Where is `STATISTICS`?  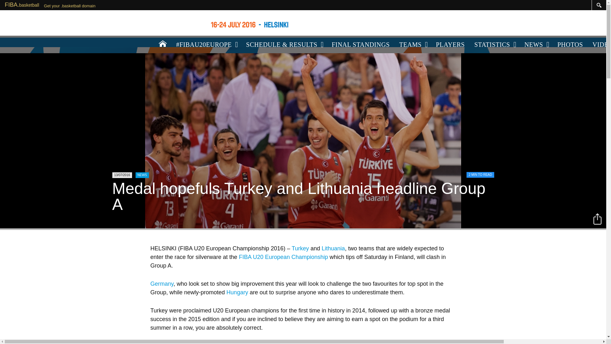
STATISTICS is located at coordinates (494, 45).